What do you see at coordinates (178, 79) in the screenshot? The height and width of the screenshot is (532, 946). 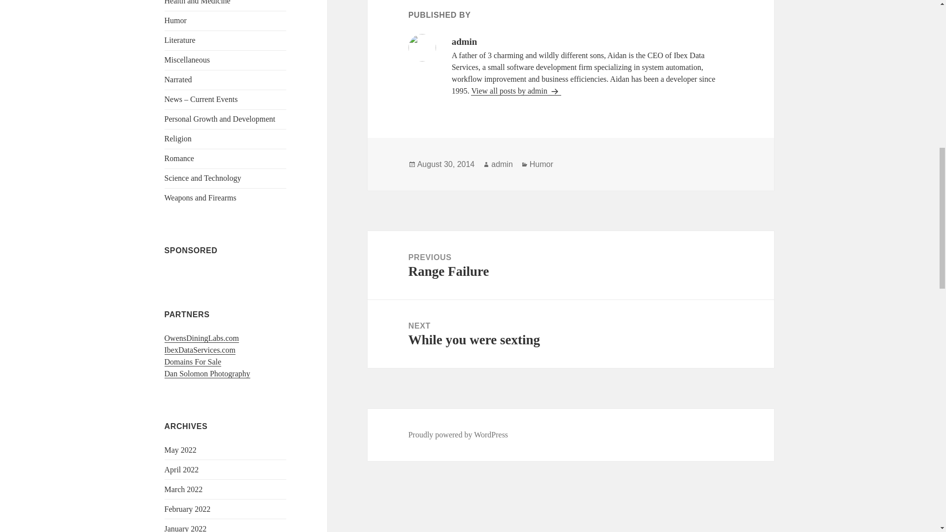 I see `Narrated` at bounding box center [178, 79].